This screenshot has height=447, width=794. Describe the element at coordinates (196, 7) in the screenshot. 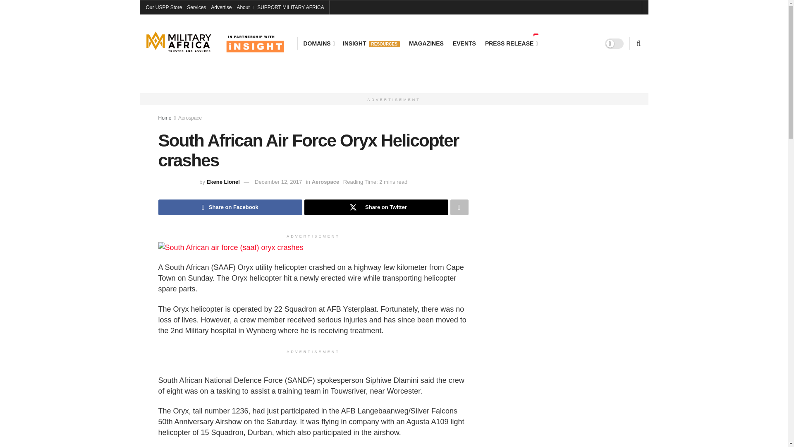

I see `Services` at that location.